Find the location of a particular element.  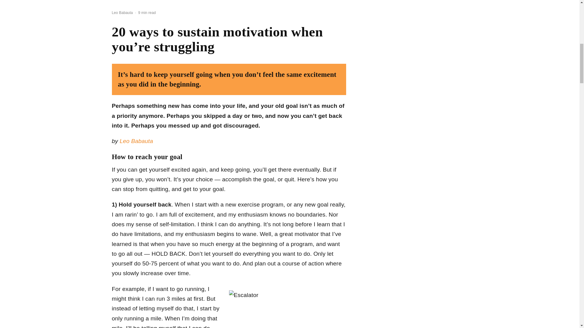

Leo Babauta is located at coordinates (136, 141).